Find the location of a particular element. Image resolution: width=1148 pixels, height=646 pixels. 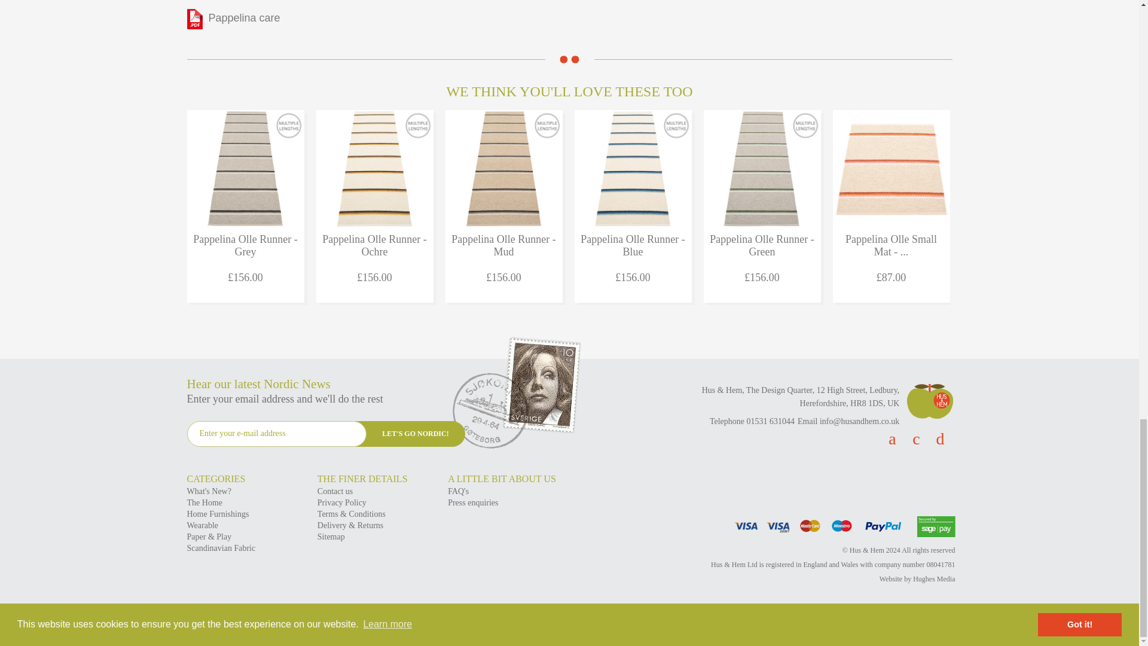

Enter your e-mail address is located at coordinates (276, 434).